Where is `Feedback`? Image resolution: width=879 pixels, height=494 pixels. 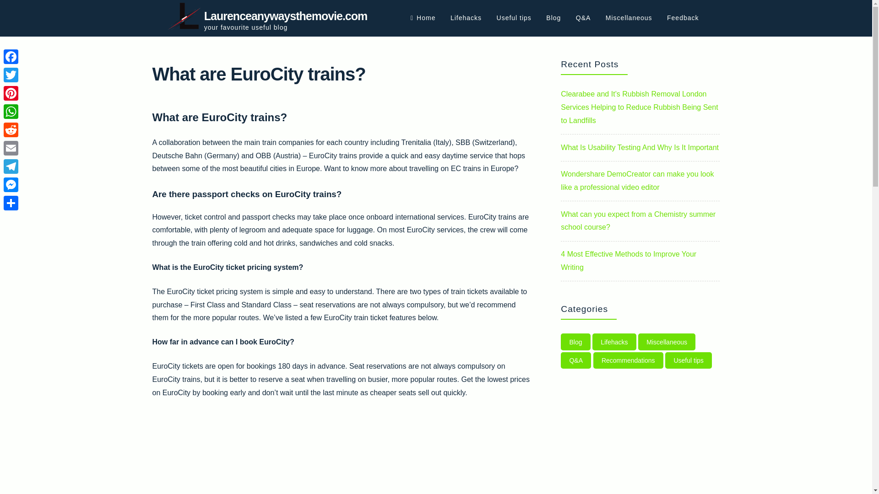 Feedback is located at coordinates (683, 18).